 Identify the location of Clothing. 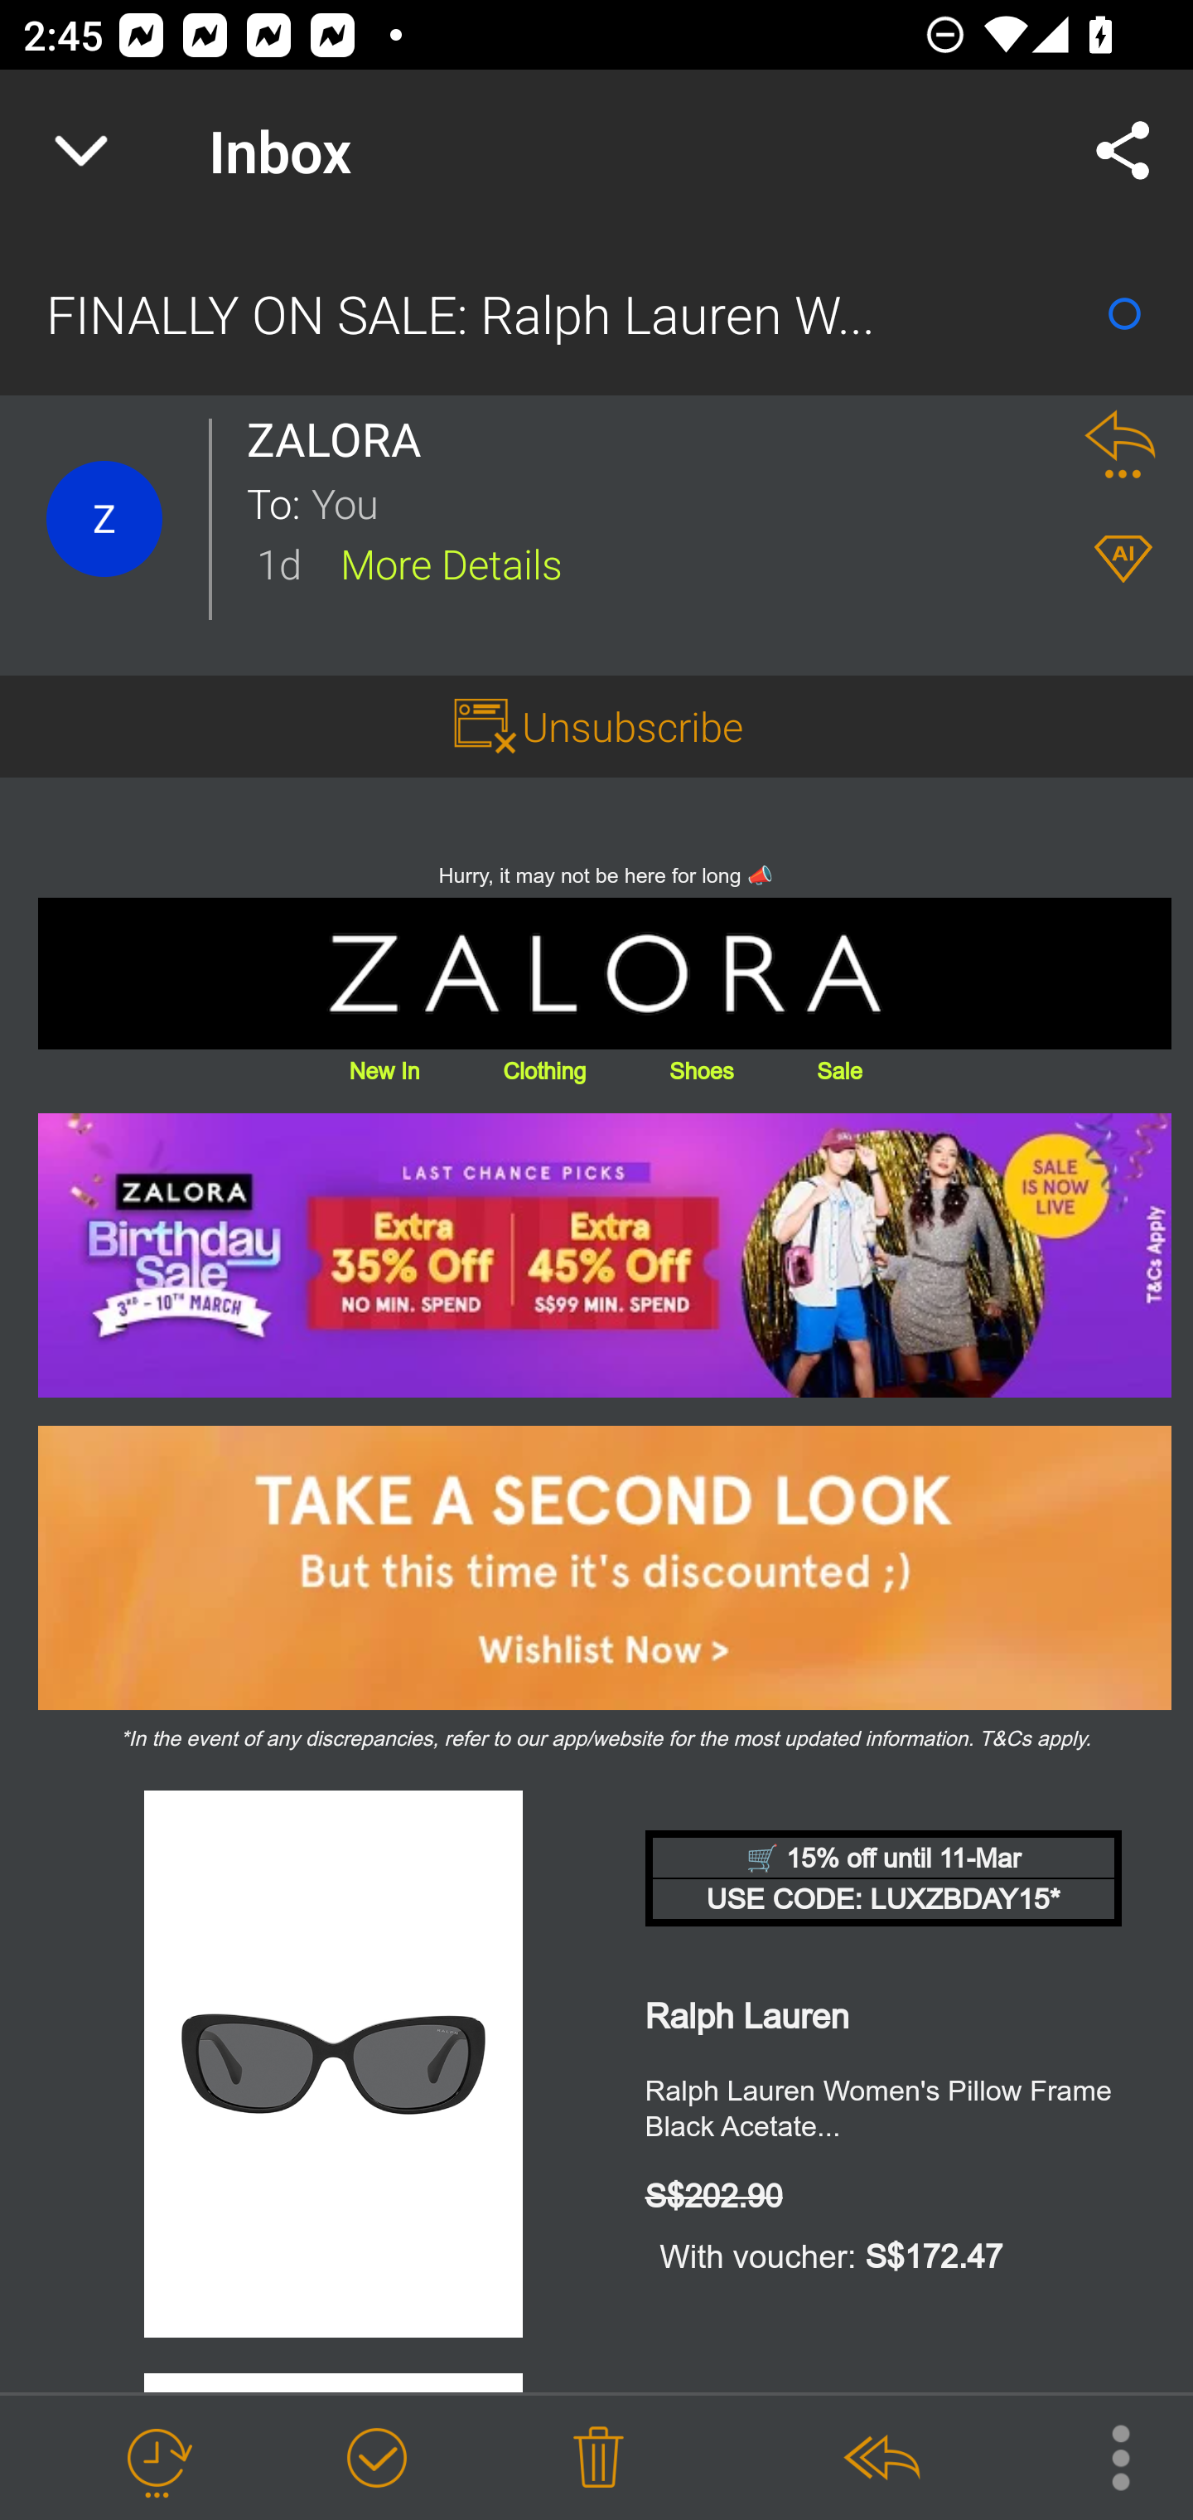
(543, 1071).